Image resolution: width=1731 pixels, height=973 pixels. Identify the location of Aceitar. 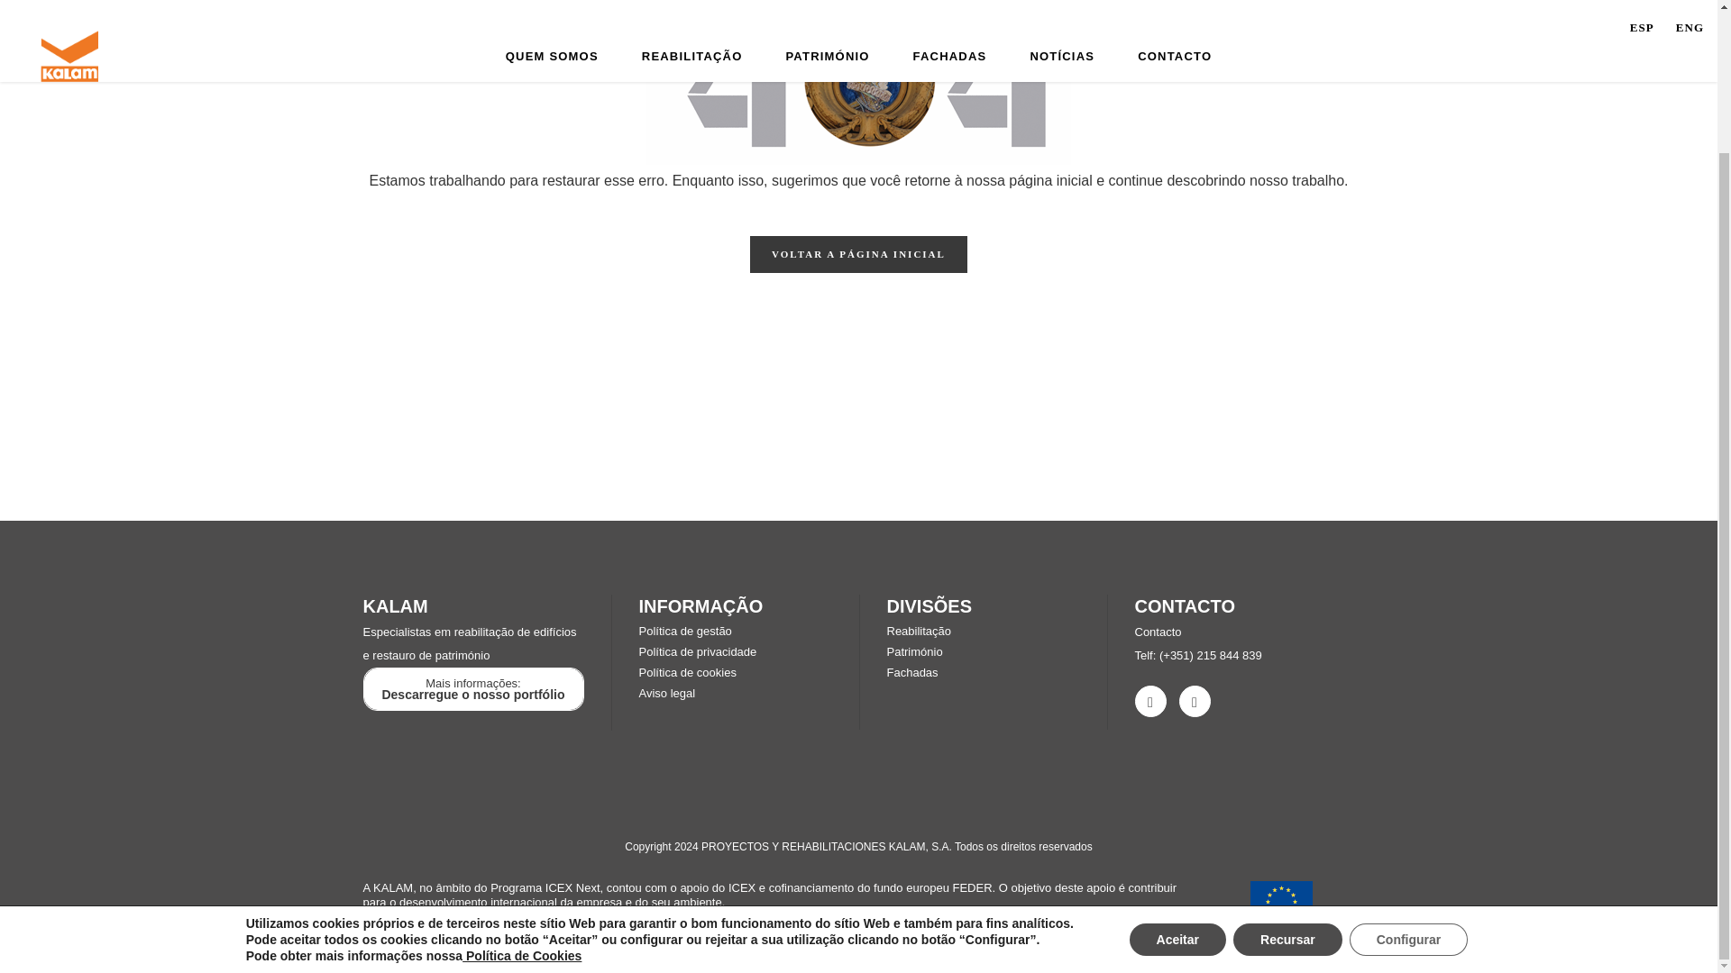
(1177, 771).